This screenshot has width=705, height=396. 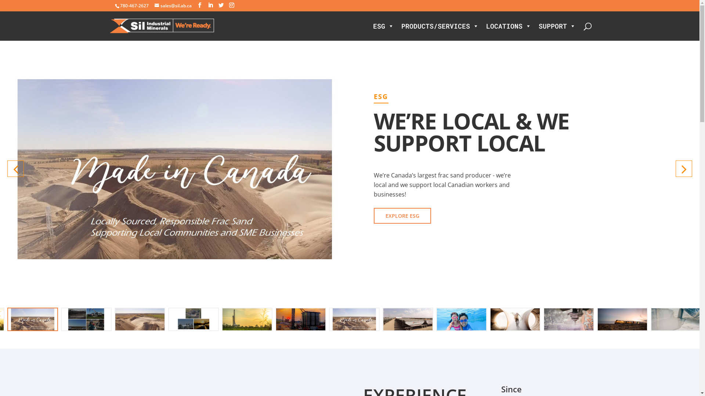 I want to click on sales@sil.ab.ca, so click(x=173, y=6).